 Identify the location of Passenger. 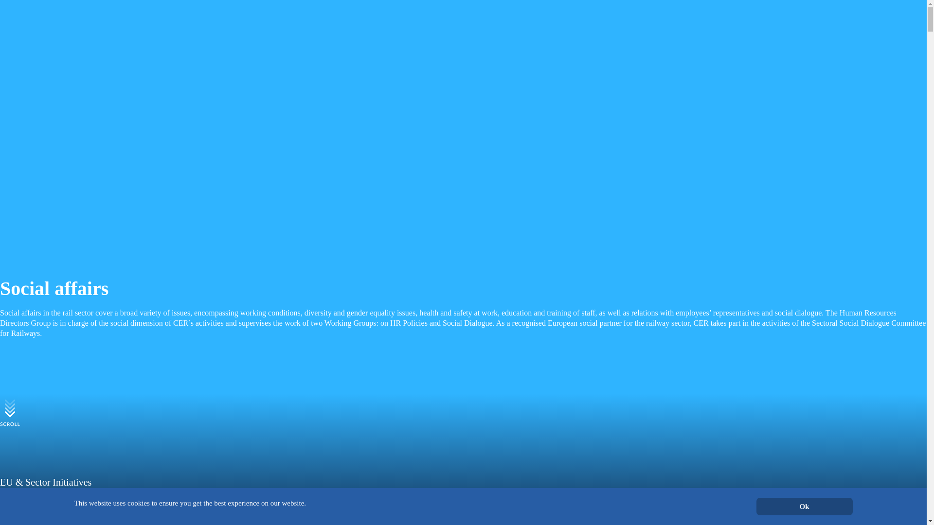
(788, 237).